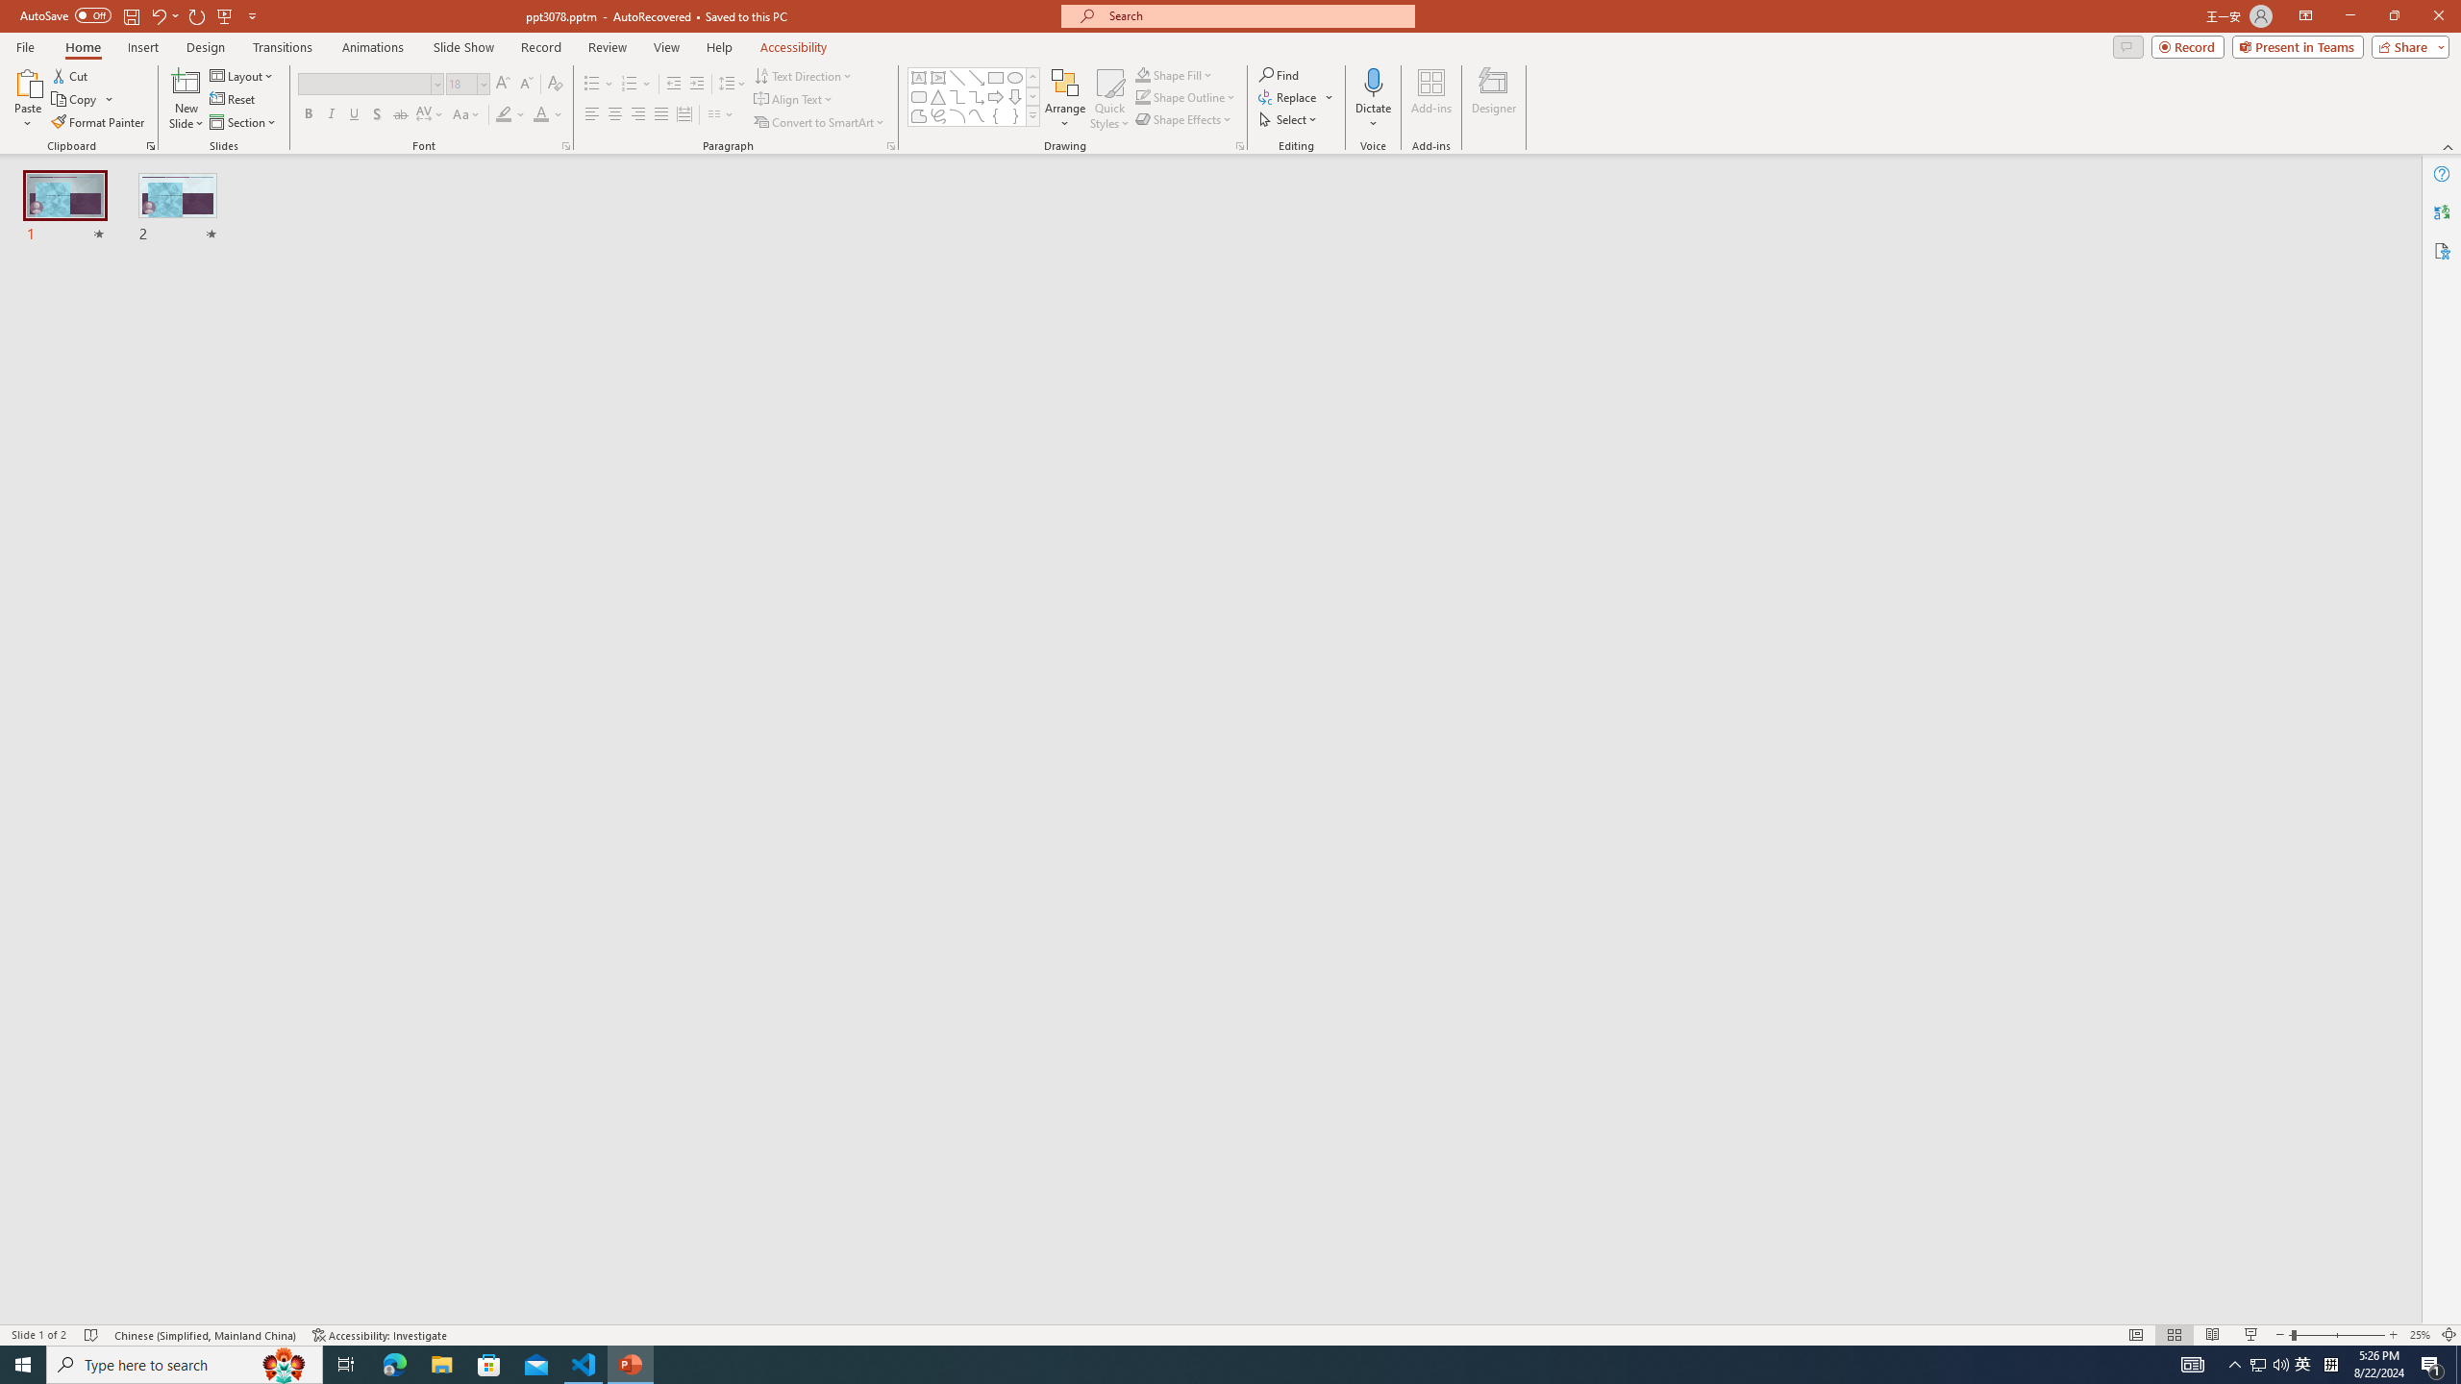 The image size is (2461, 1384). I want to click on Outline Section, so click(318, 1226).